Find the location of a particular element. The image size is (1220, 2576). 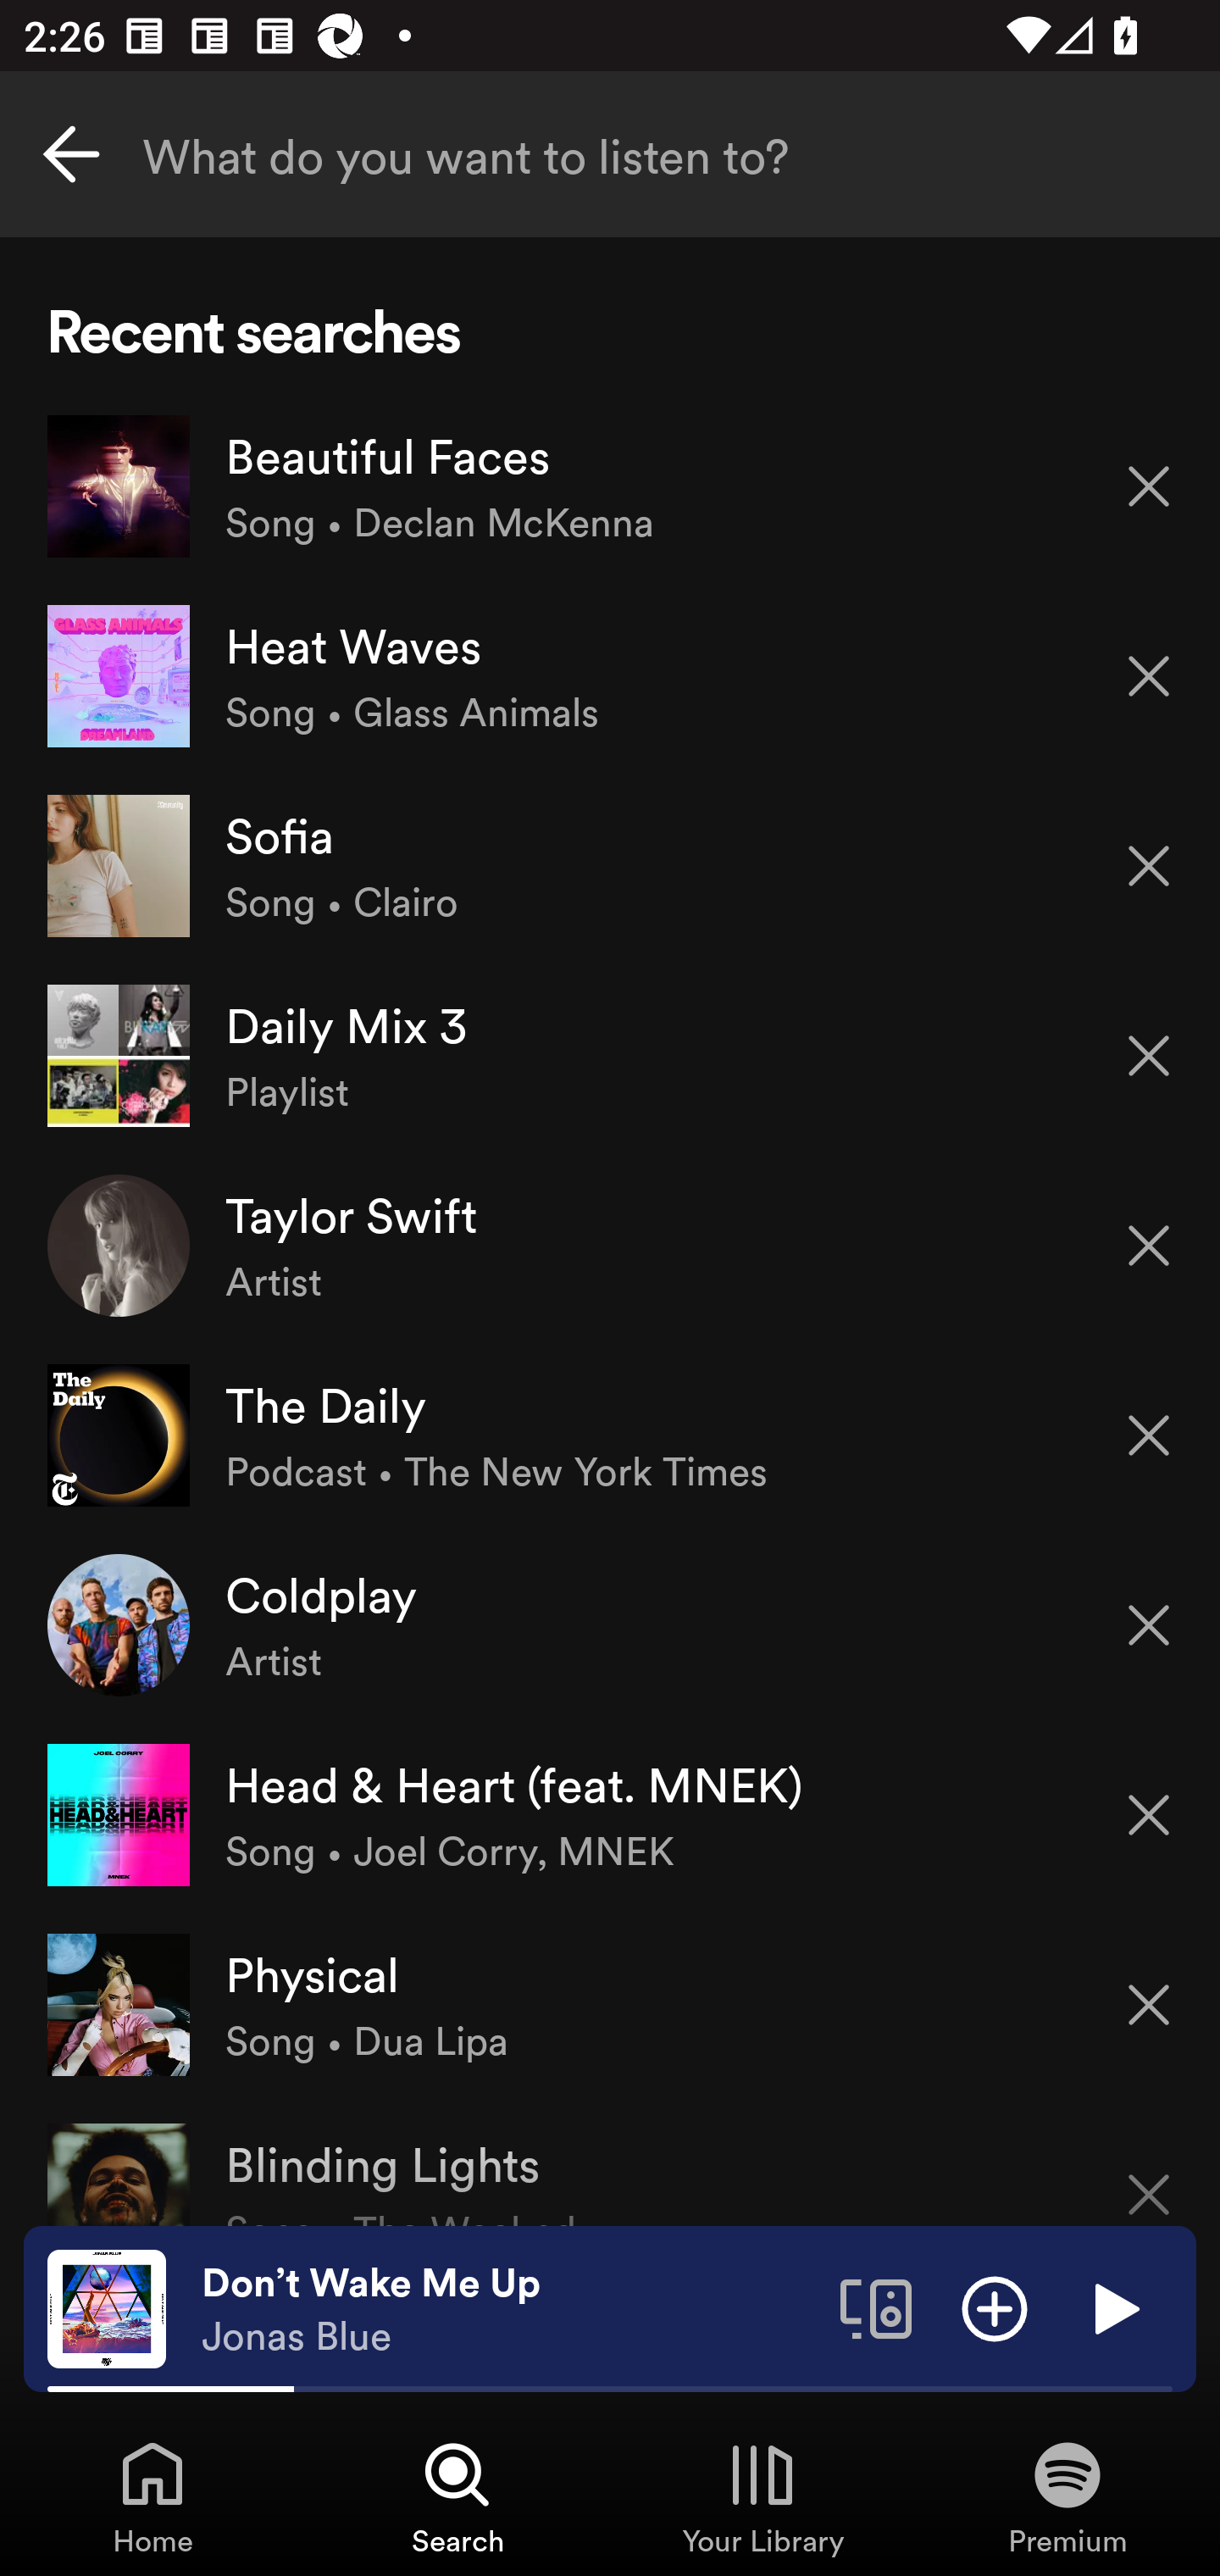

Home, Tab 1 of 4 Home Home is located at coordinates (152, 2496).